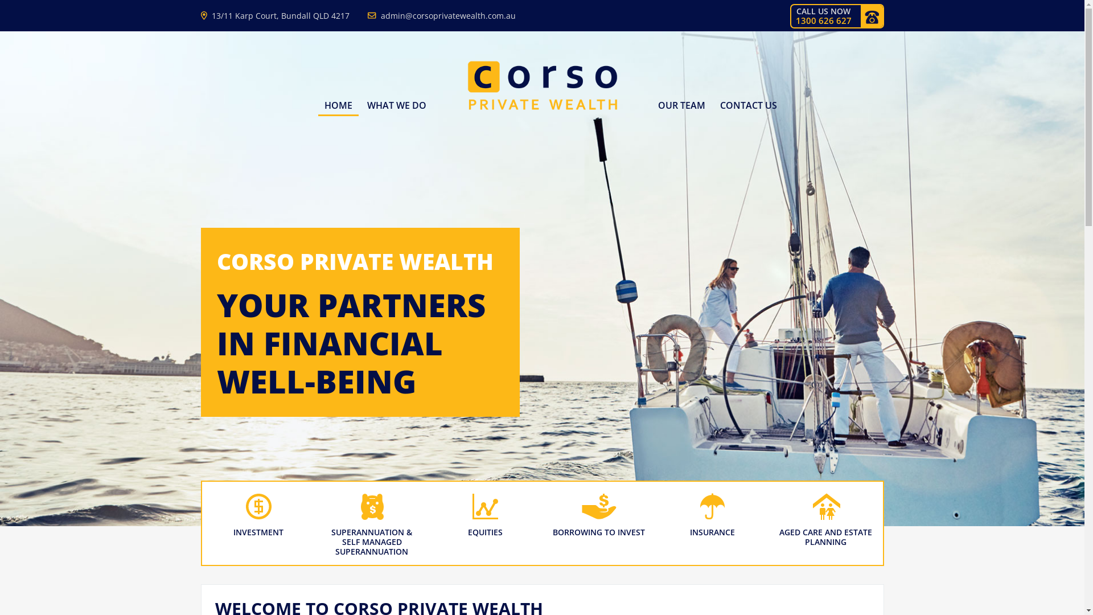 This screenshot has width=1093, height=615. Describe the element at coordinates (749, 105) in the screenshot. I see `CONTACT US` at that location.